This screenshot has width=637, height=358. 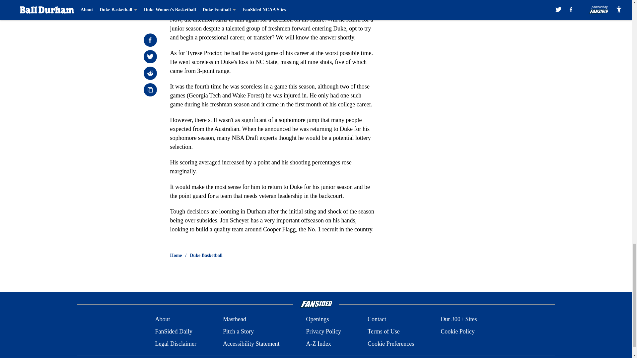 I want to click on Accessibility Statement, so click(x=251, y=343).